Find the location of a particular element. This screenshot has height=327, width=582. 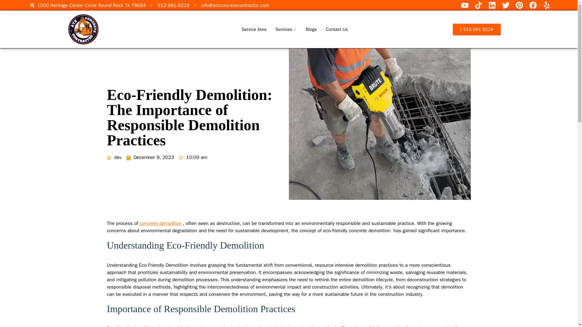

Contact Us is located at coordinates (336, 29).